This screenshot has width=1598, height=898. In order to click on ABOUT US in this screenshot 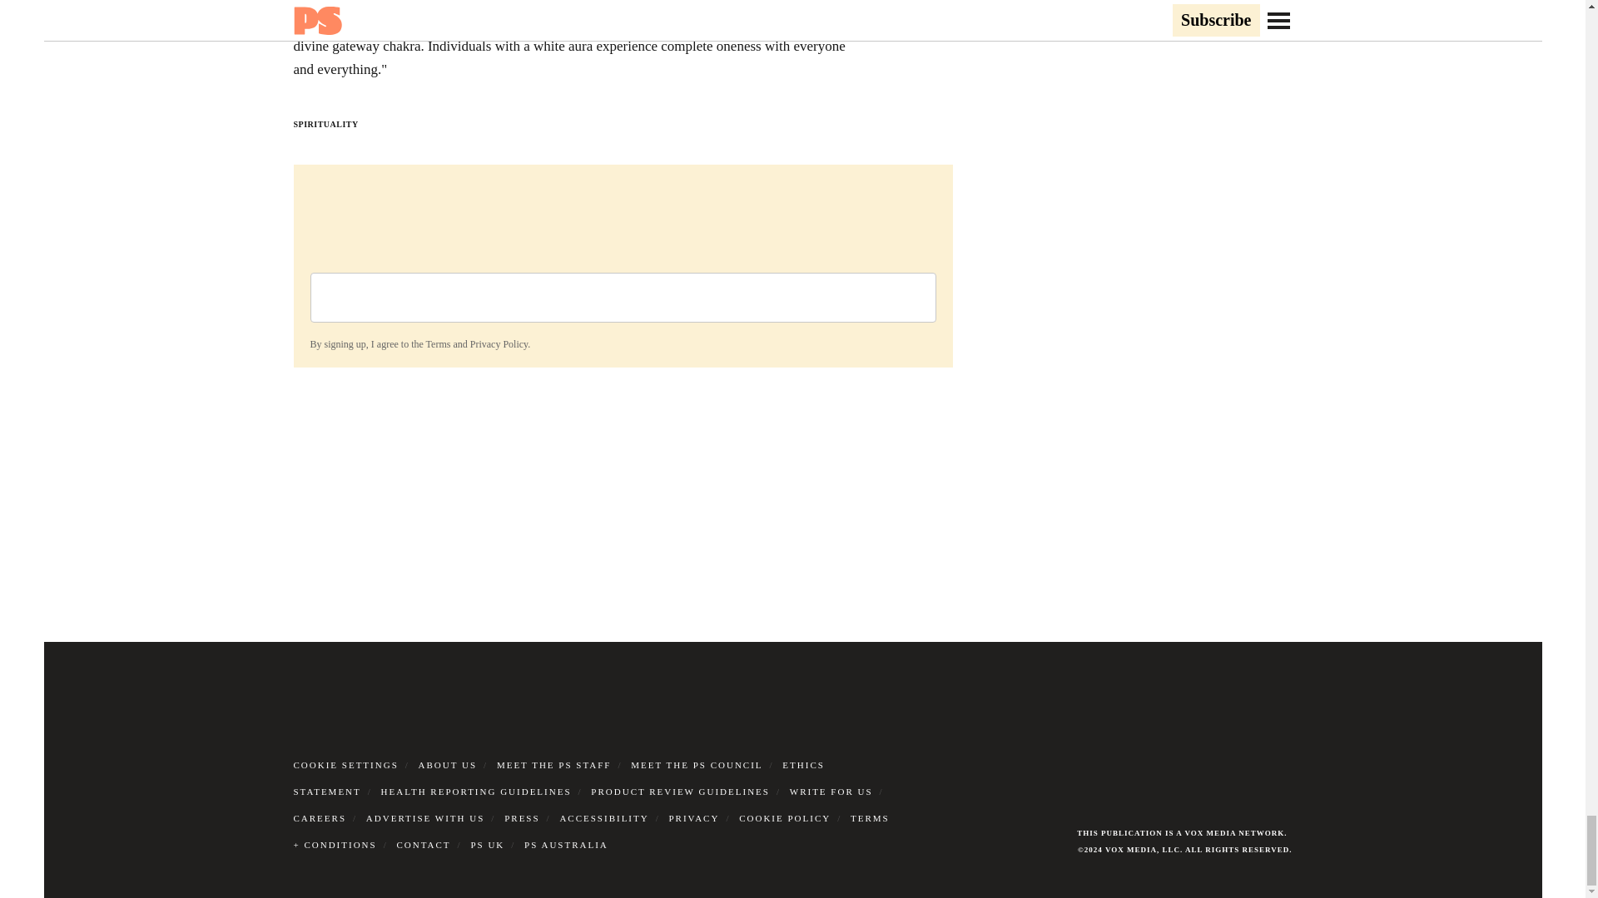, I will do `click(448, 764)`.